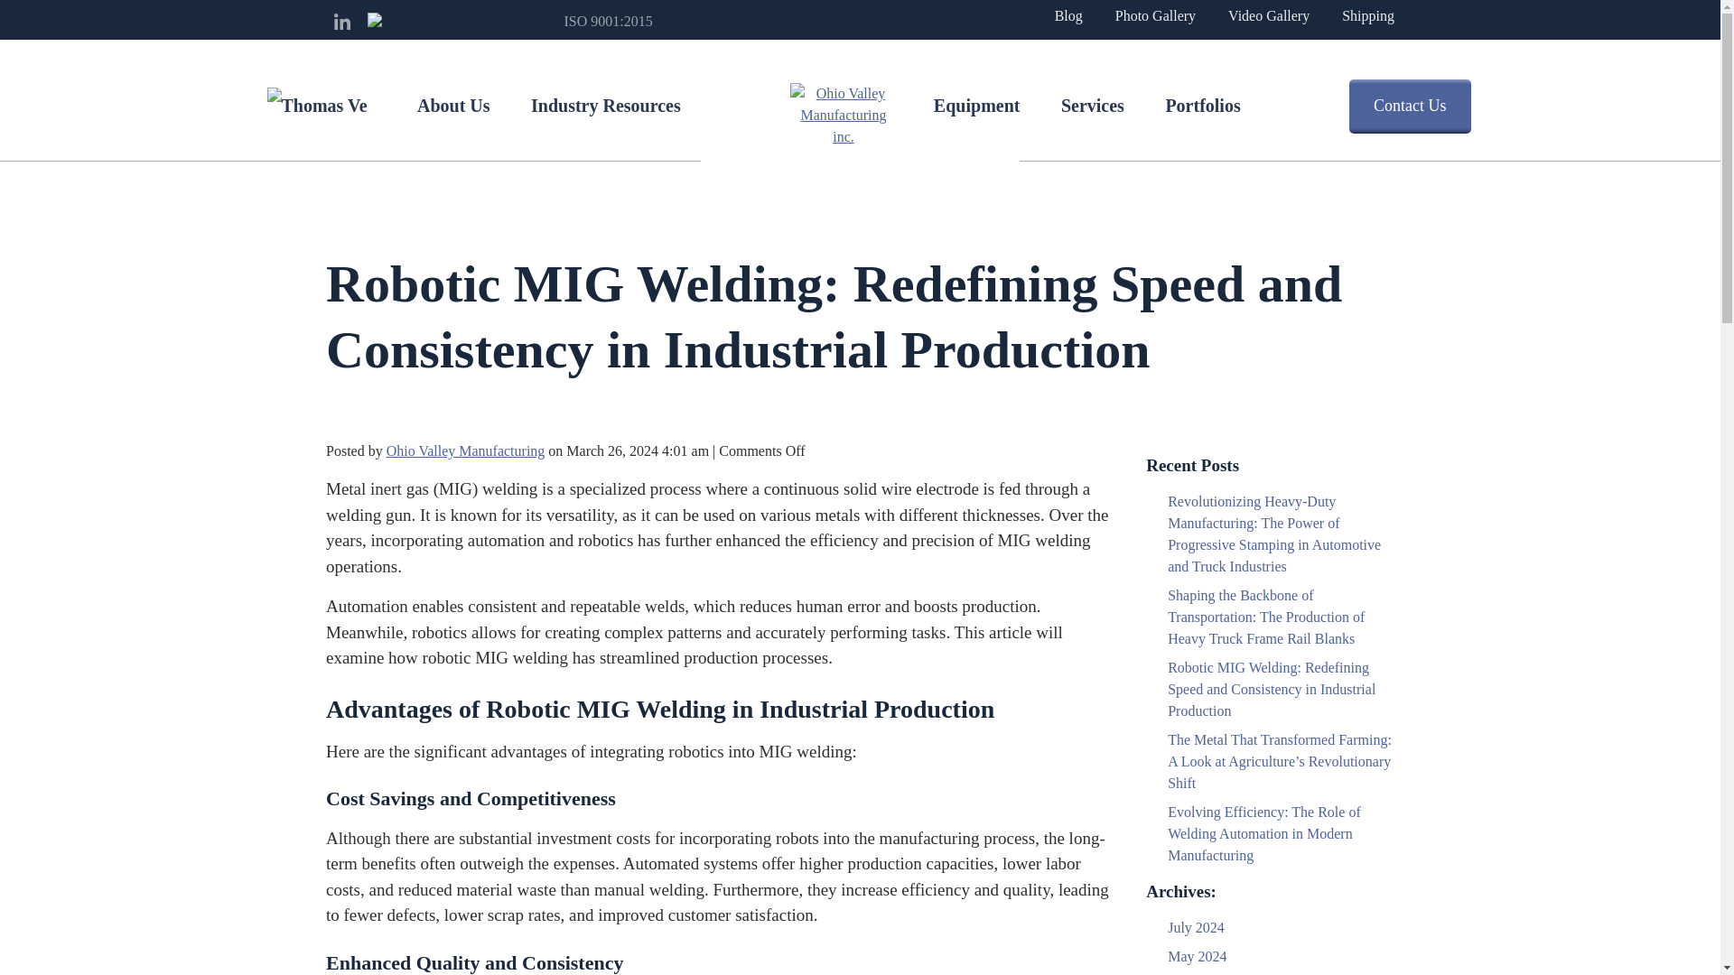 This screenshot has width=1734, height=975. What do you see at coordinates (1155, 15) in the screenshot?
I see `Photo Gallery` at bounding box center [1155, 15].